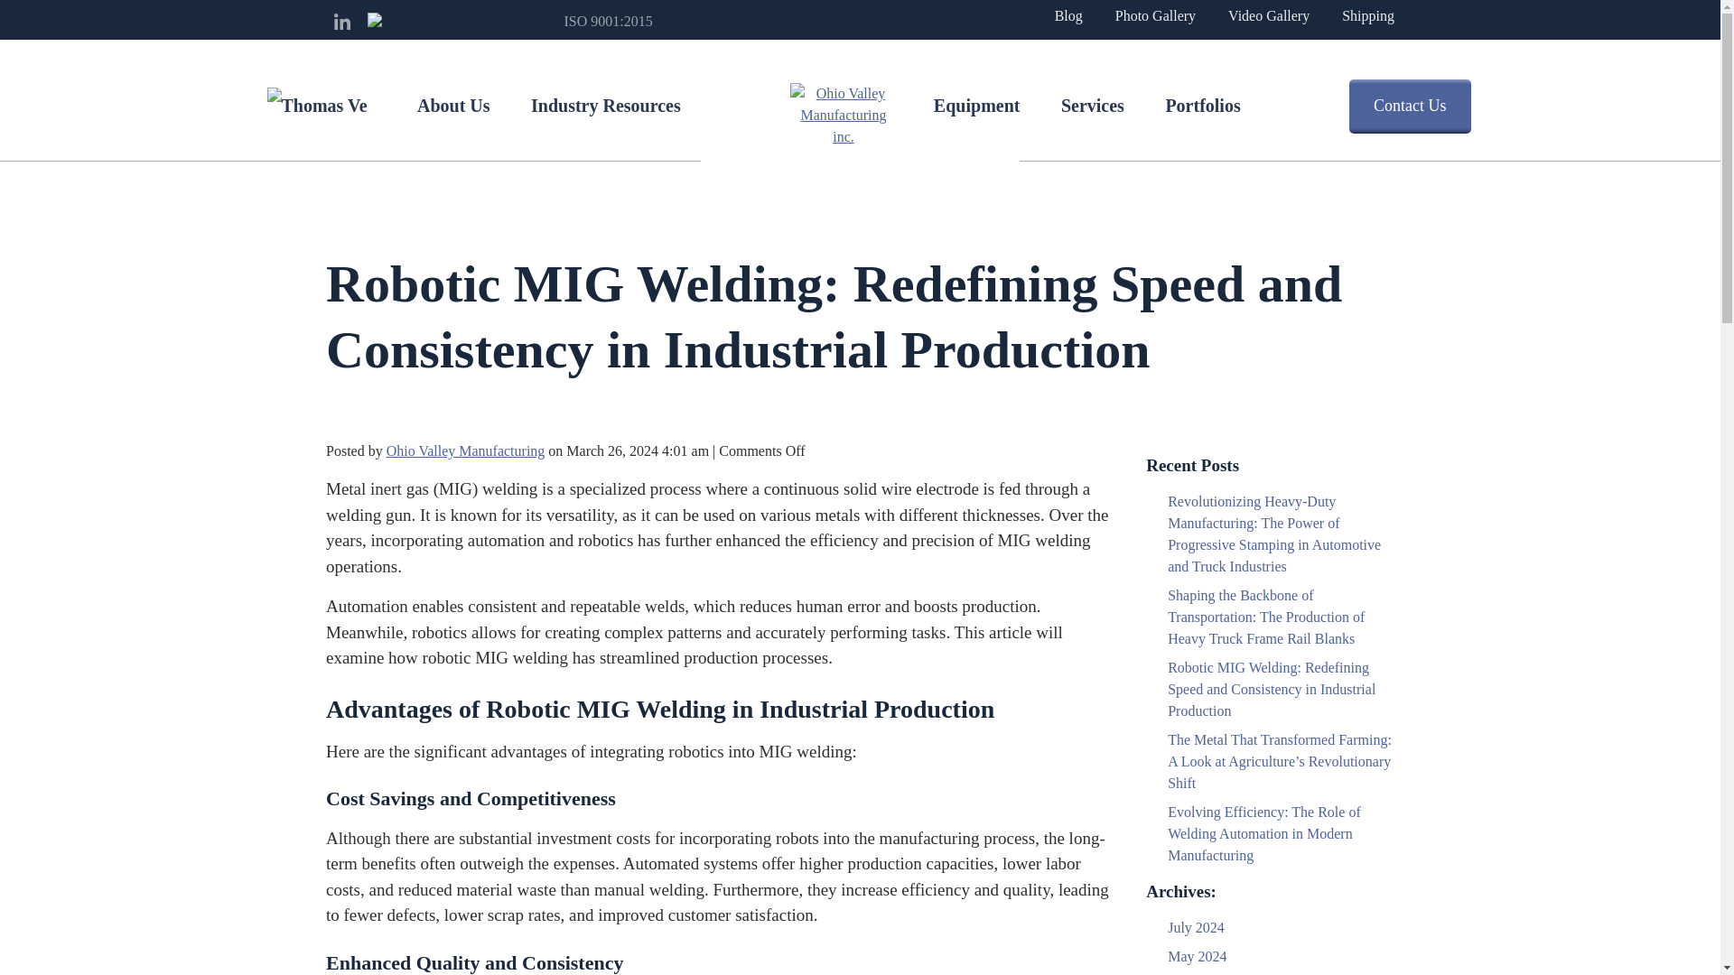 This screenshot has width=1734, height=975. What do you see at coordinates (1155, 15) in the screenshot?
I see `Photo Gallery` at bounding box center [1155, 15].